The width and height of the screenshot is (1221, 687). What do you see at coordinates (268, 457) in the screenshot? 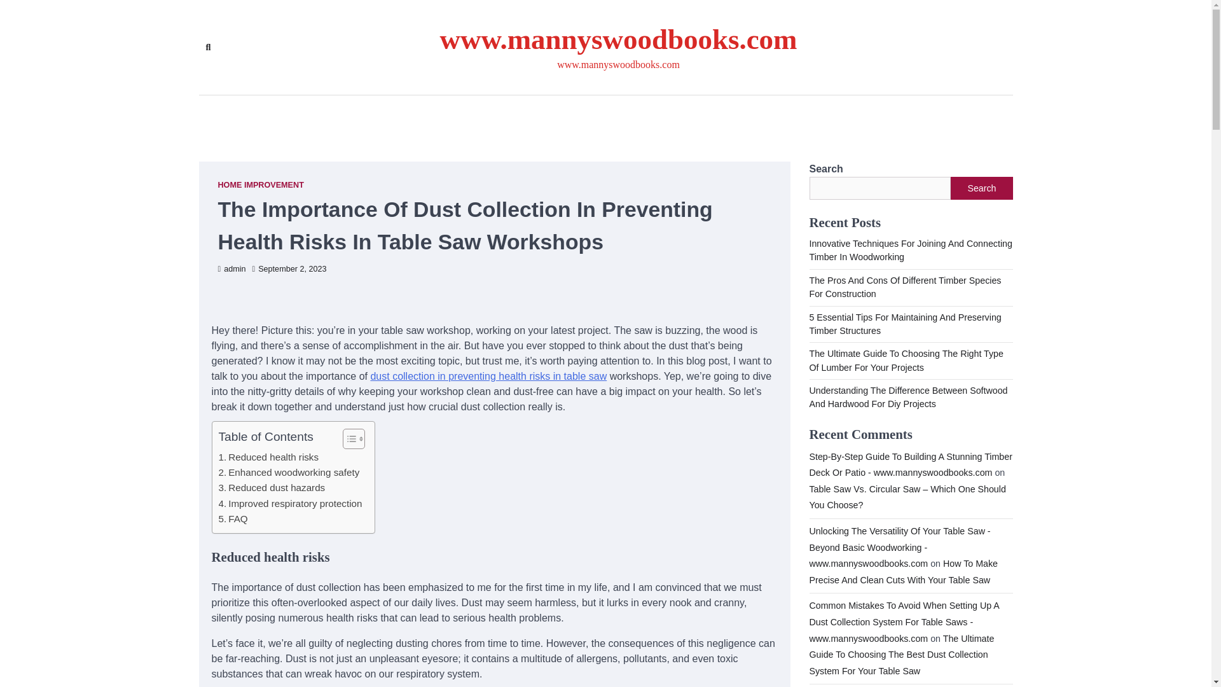
I see `Reduced health risks` at bounding box center [268, 457].